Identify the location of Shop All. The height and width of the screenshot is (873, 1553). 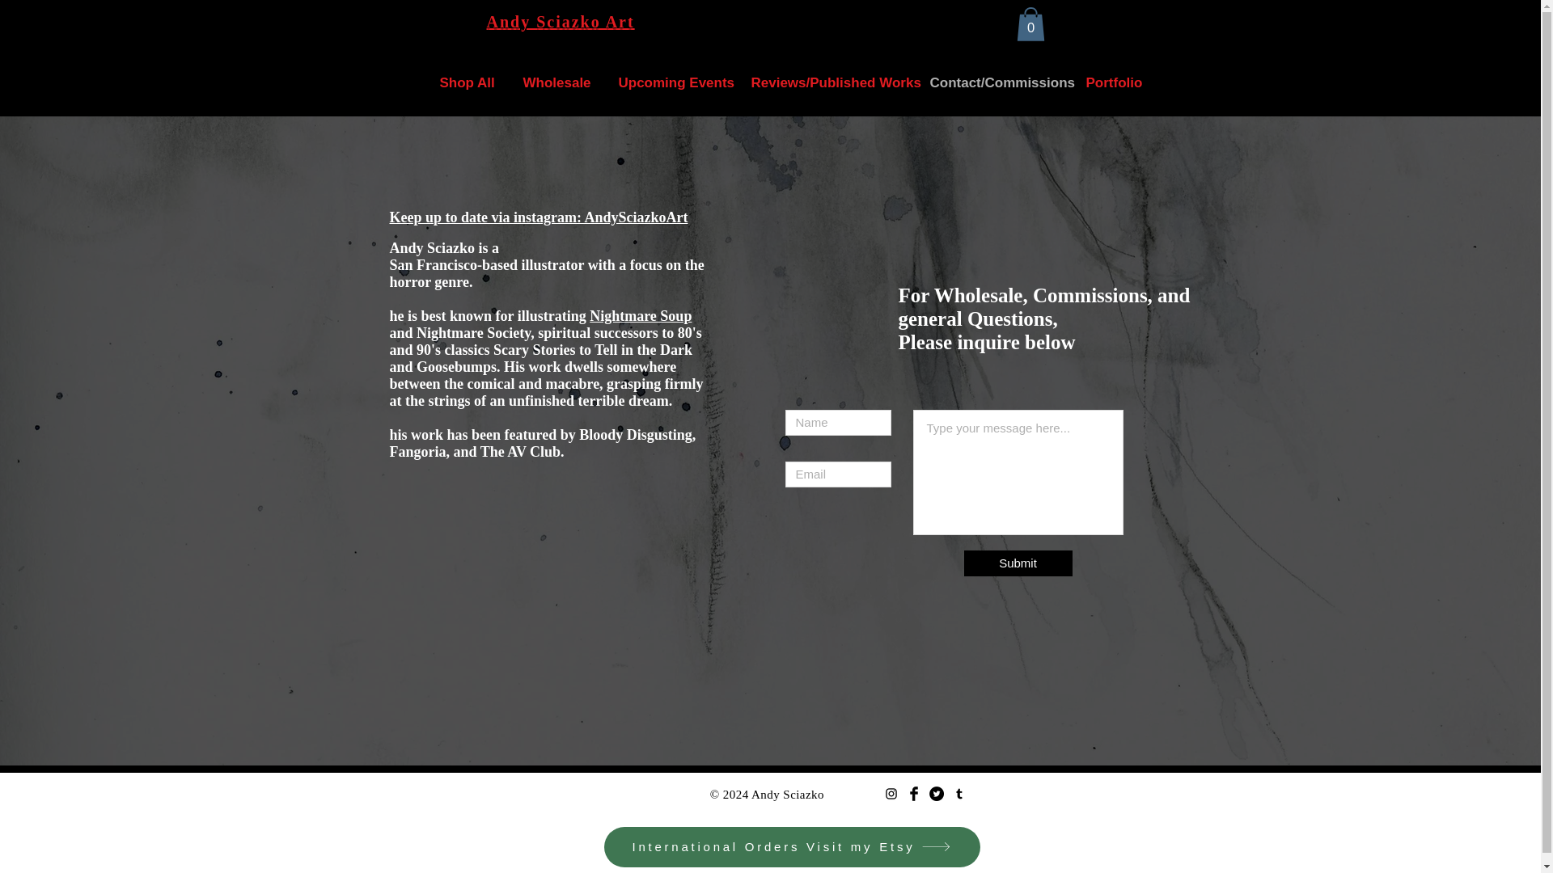
(460, 82).